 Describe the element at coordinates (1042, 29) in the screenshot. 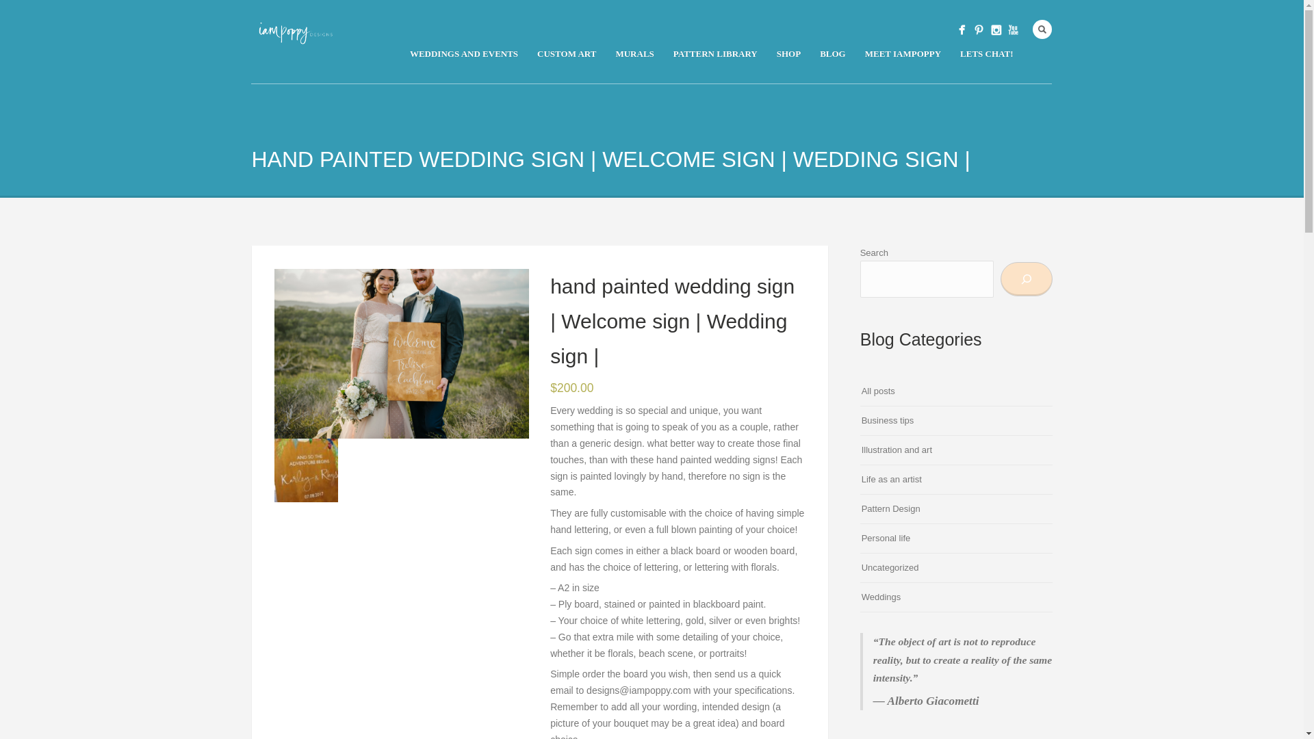

I see `Search` at that location.